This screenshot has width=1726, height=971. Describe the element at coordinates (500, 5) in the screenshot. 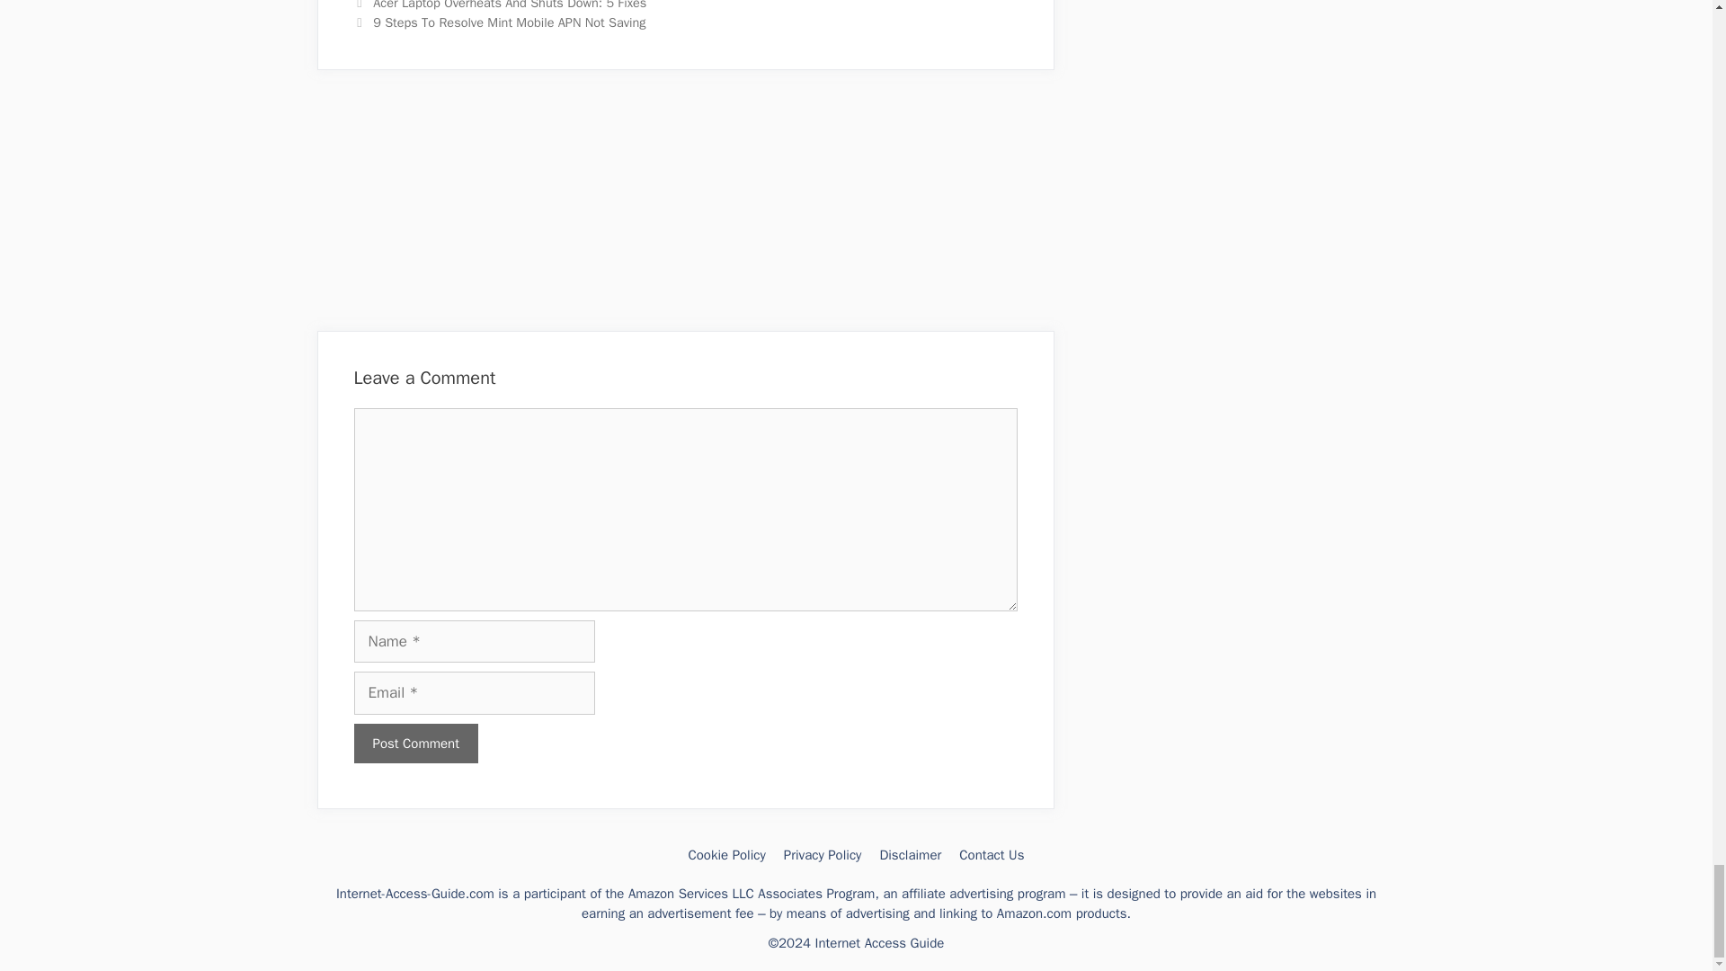

I see `Previous` at that location.